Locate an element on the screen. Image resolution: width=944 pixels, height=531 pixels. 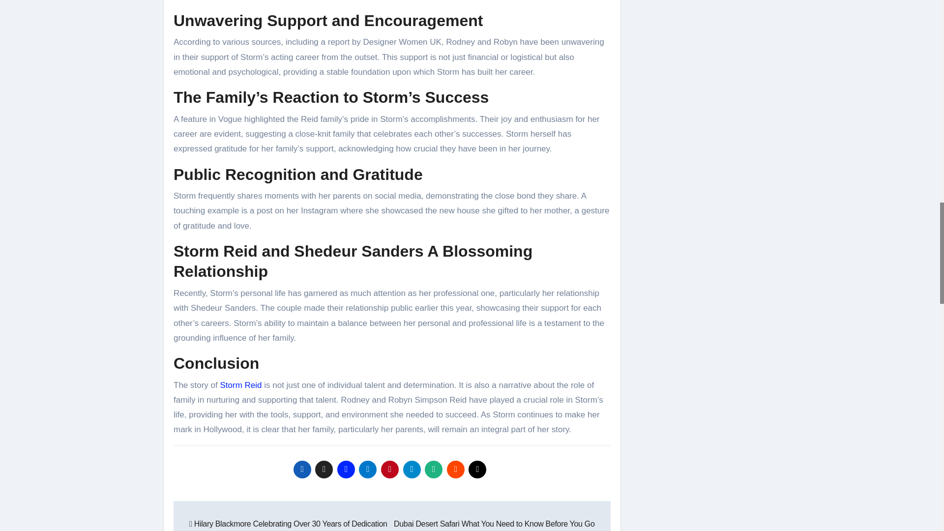
Dubai Desert Safari What You Need to Know Before You Go is located at coordinates (494, 525).